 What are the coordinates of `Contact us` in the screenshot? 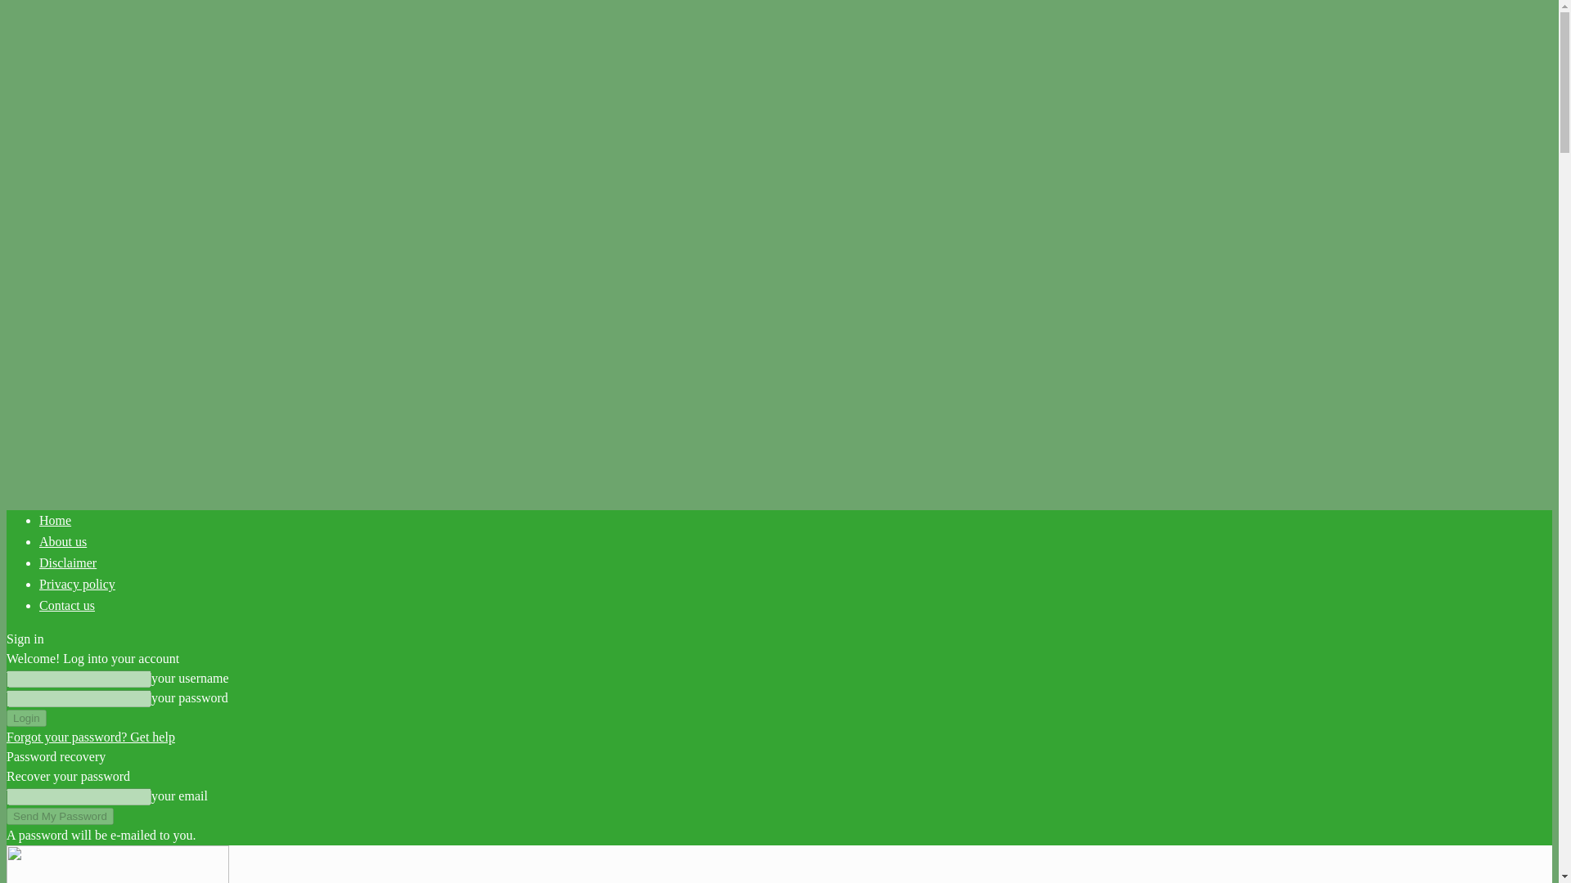 It's located at (67, 605).